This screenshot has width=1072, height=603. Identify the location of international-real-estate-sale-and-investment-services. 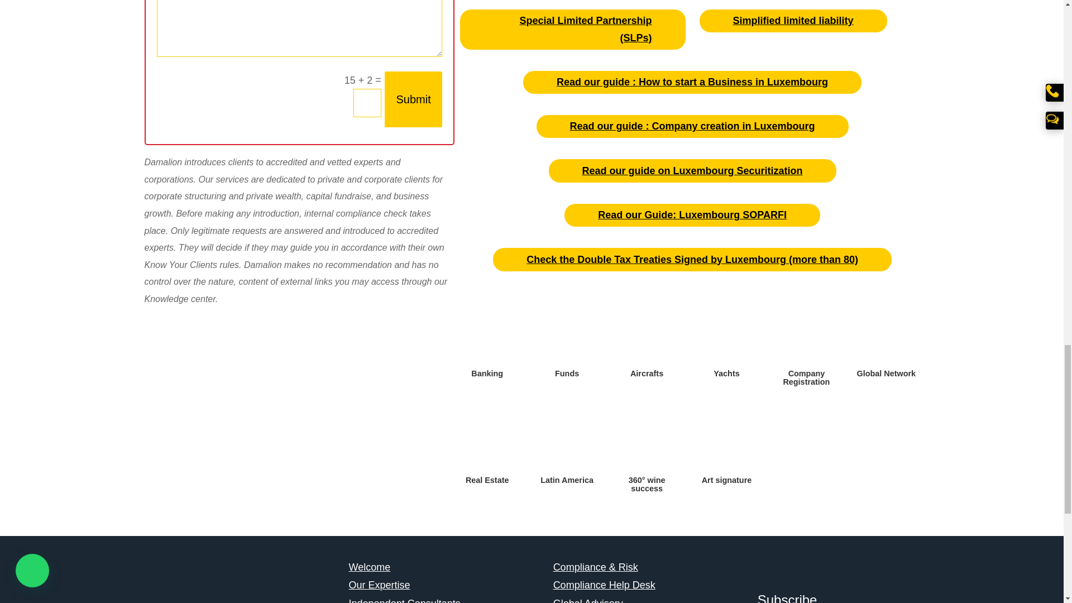
(487, 443).